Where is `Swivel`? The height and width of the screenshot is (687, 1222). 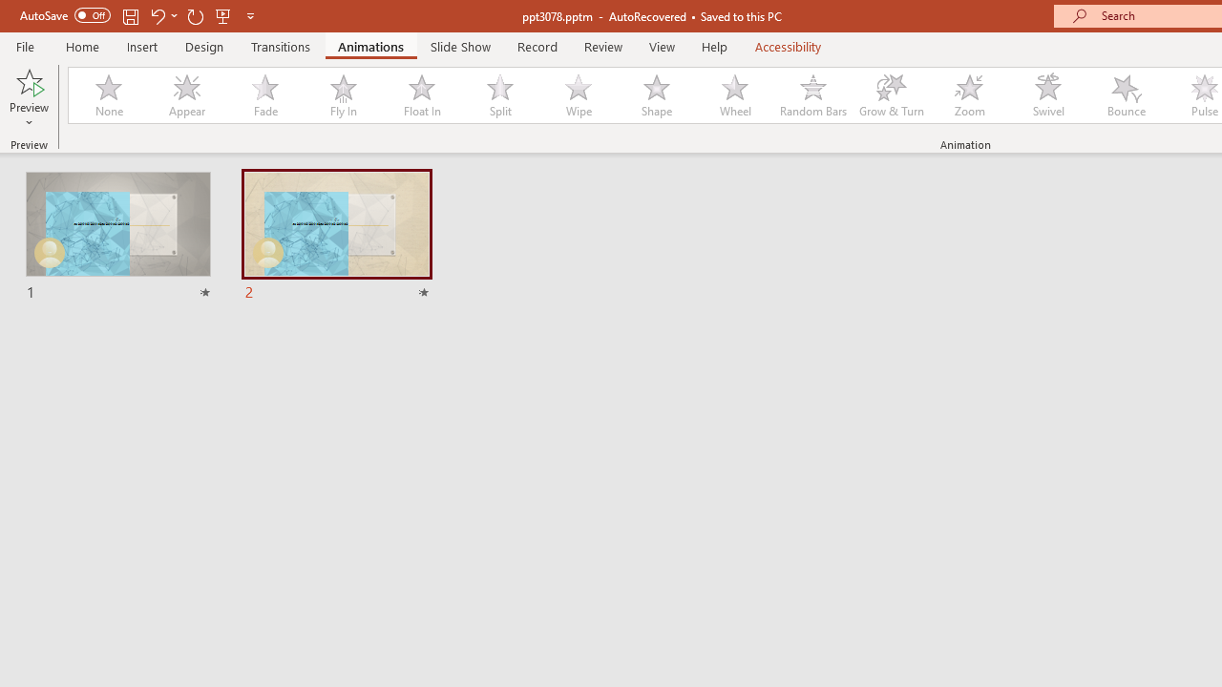
Swivel is located at coordinates (1048, 95).